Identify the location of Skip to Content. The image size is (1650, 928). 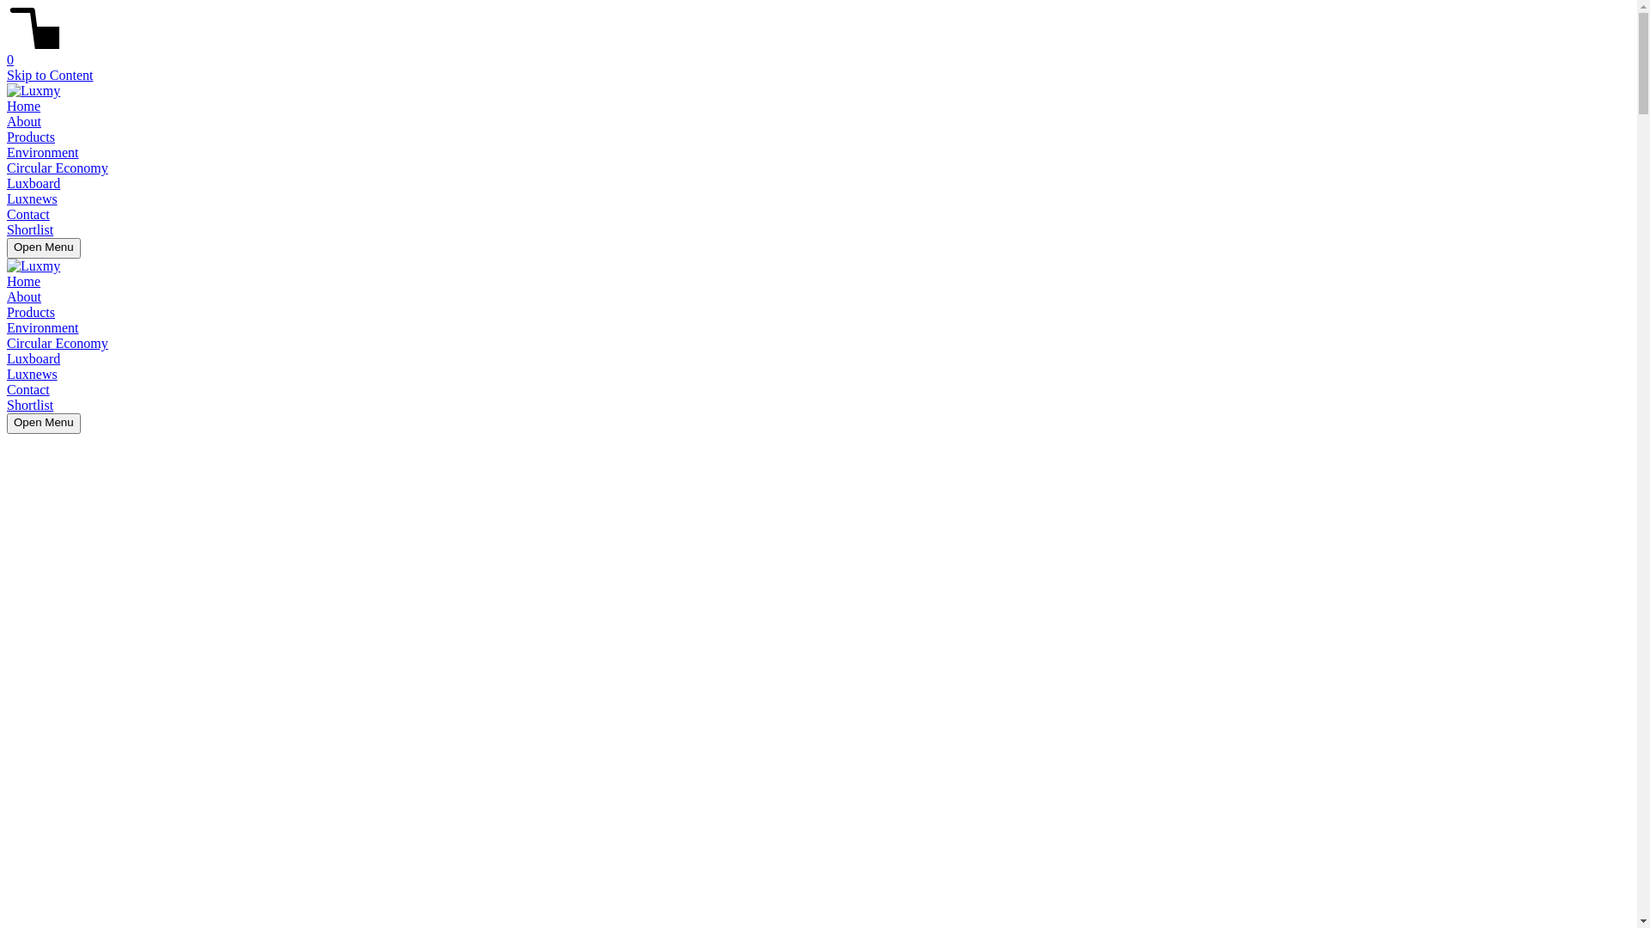
(50, 76).